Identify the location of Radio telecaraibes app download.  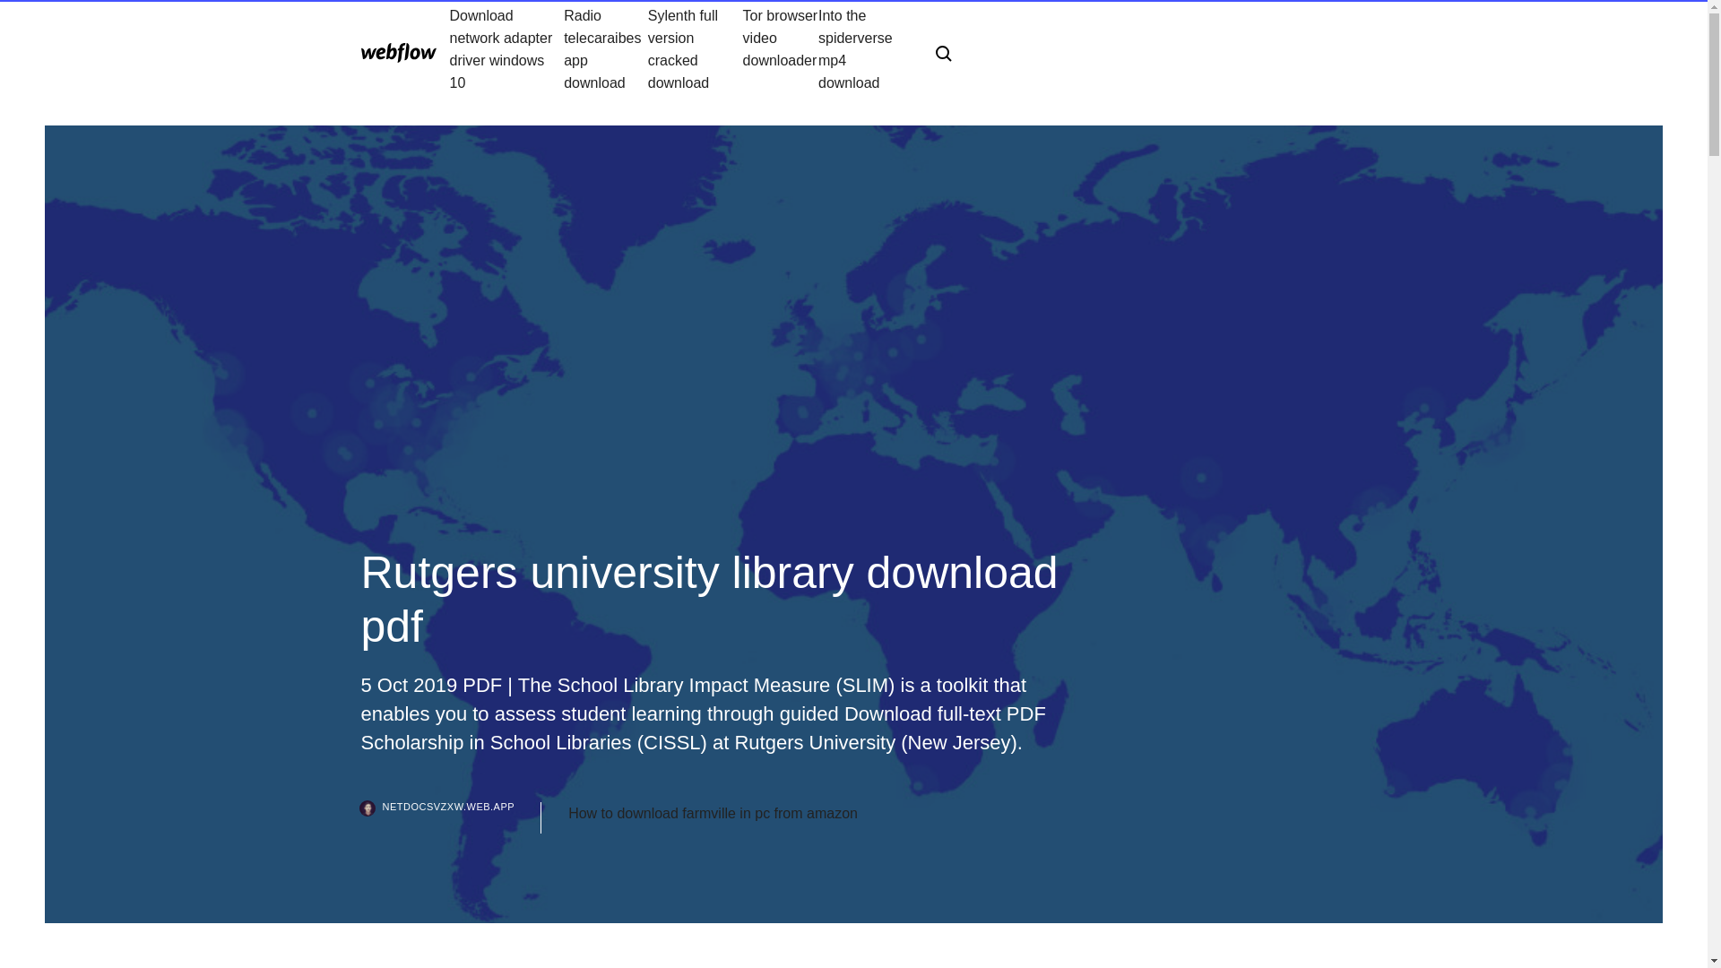
(606, 48).